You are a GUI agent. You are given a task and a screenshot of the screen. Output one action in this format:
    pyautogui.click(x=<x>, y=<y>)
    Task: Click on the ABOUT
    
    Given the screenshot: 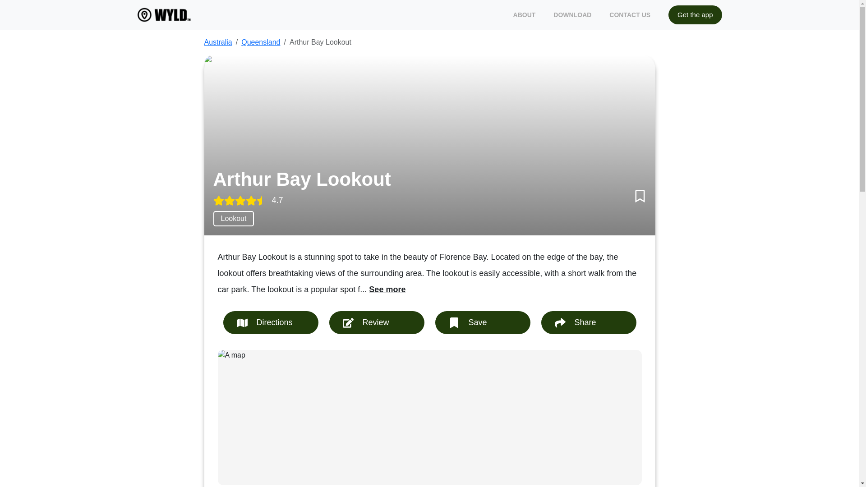 What is the action you would take?
    pyautogui.click(x=525, y=14)
    